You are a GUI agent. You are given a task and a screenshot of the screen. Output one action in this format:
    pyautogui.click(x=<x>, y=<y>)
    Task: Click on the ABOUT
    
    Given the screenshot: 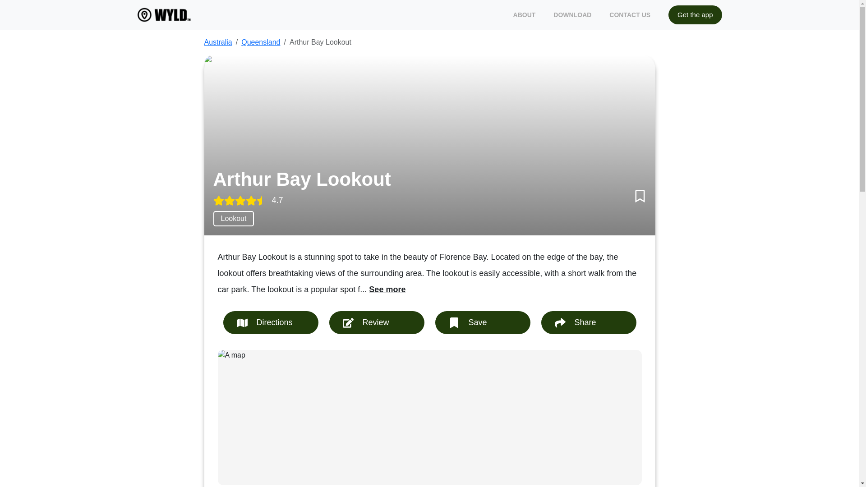 What is the action you would take?
    pyautogui.click(x=525, y=14)
    